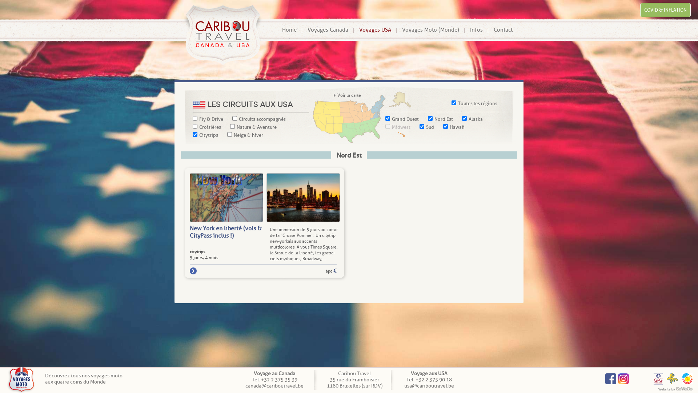  What do you see at coordinates (289, 30) in the screenshot?
I see `Home` at bounding box center [289, 30].